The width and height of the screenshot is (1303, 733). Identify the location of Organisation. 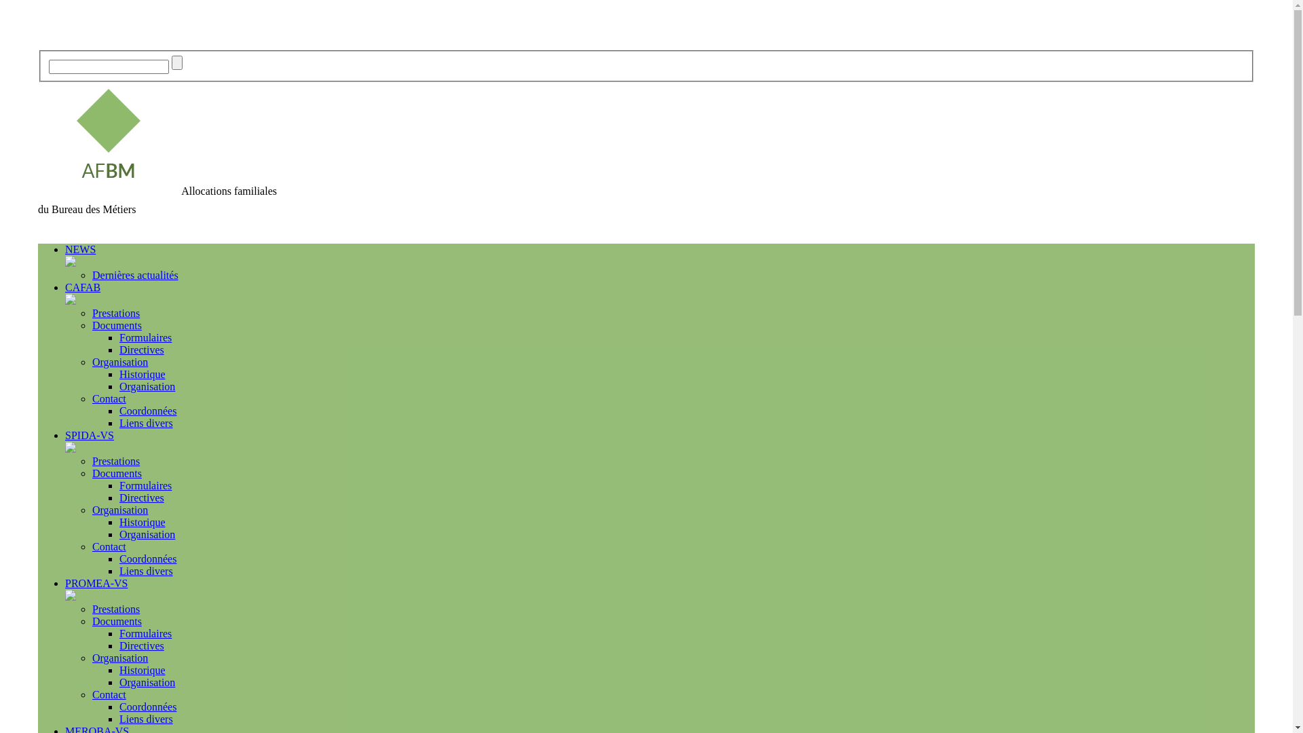
(147, 683).